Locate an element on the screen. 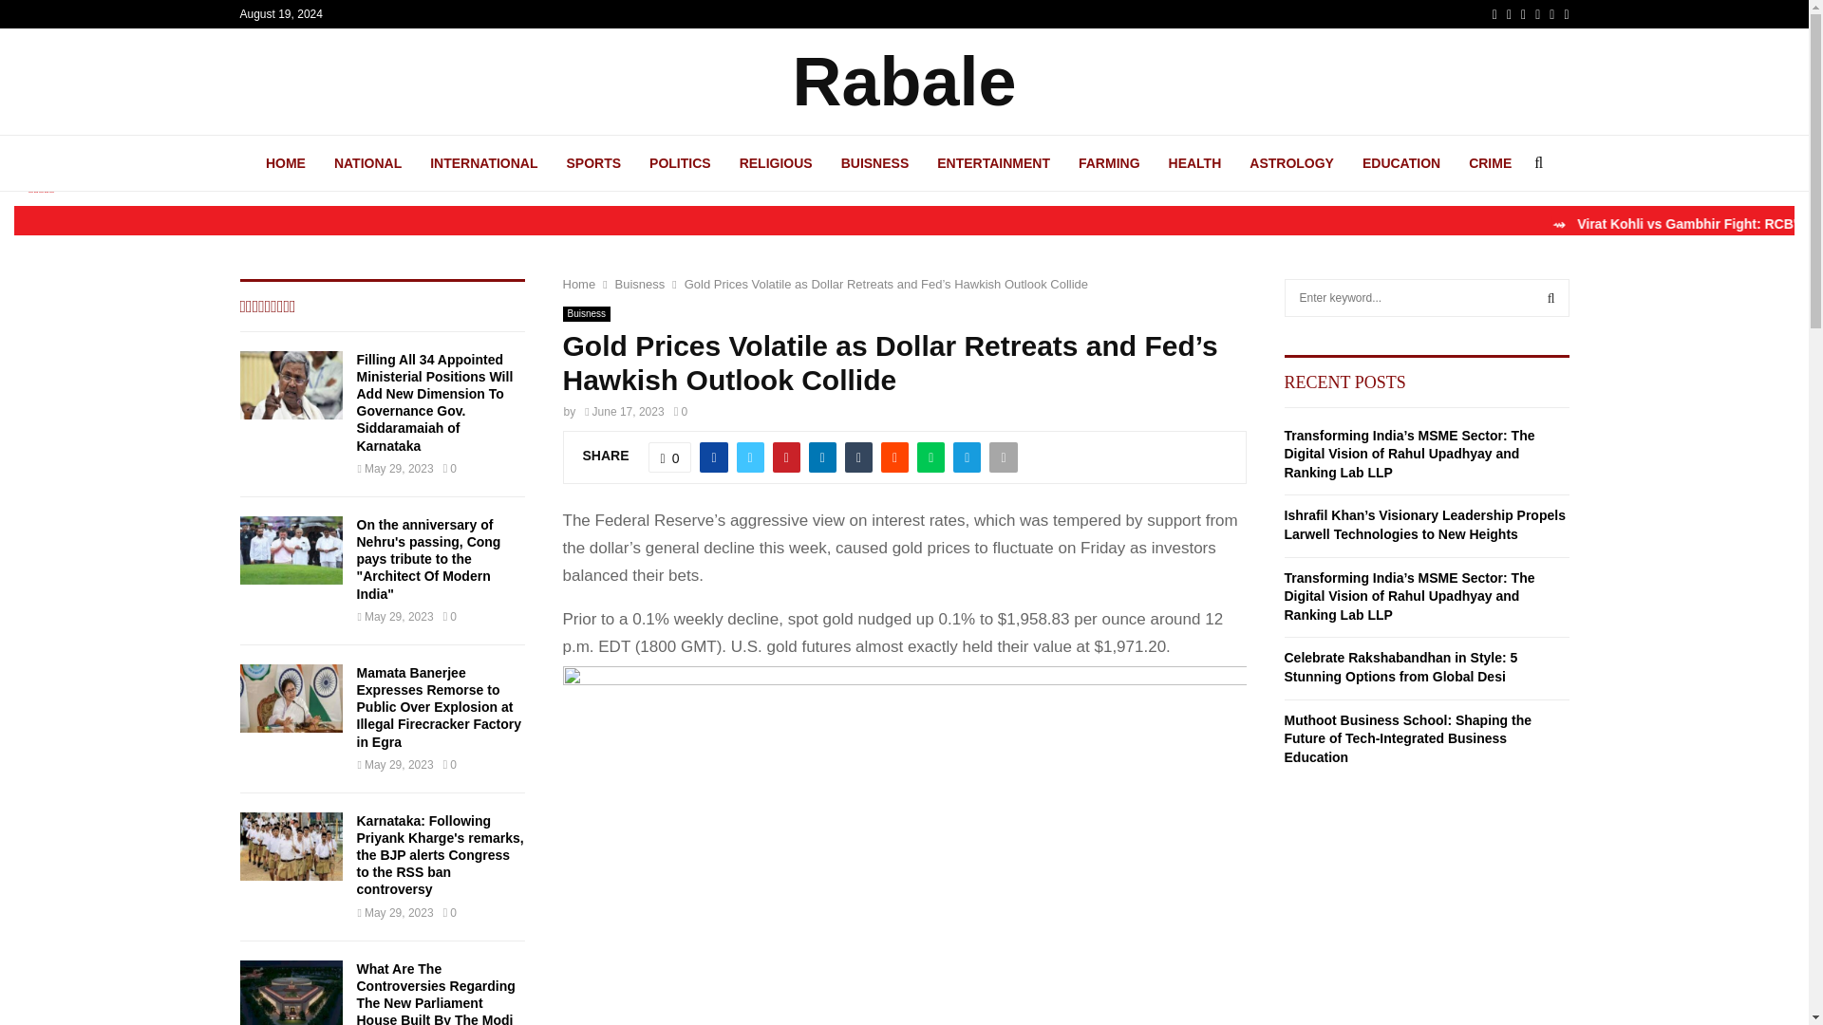  Buisness is located at coordinates (640, 283).